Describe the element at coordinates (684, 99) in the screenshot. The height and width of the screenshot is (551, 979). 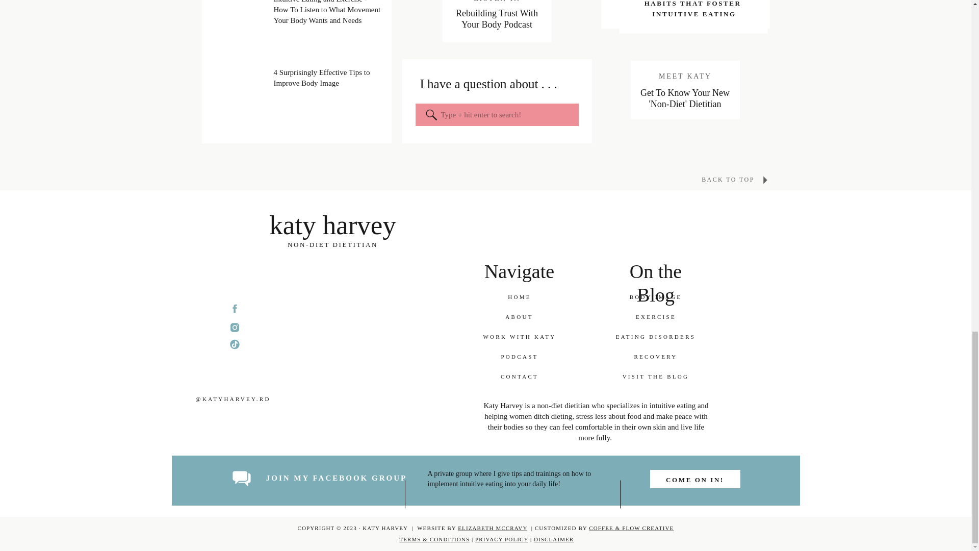
I see `Get To Know Your New 'Non-Diet' Dietitian` at that location.